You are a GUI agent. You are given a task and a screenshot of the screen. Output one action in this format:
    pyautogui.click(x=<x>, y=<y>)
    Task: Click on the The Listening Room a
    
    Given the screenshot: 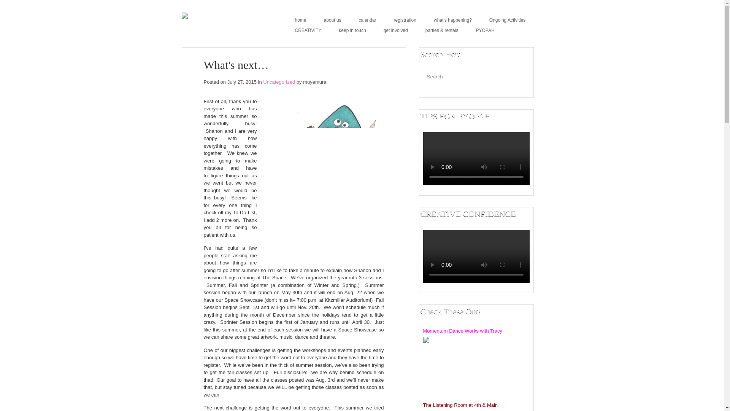 What is the action you would take?
    pyautogui.click(x=446, y=405)
    